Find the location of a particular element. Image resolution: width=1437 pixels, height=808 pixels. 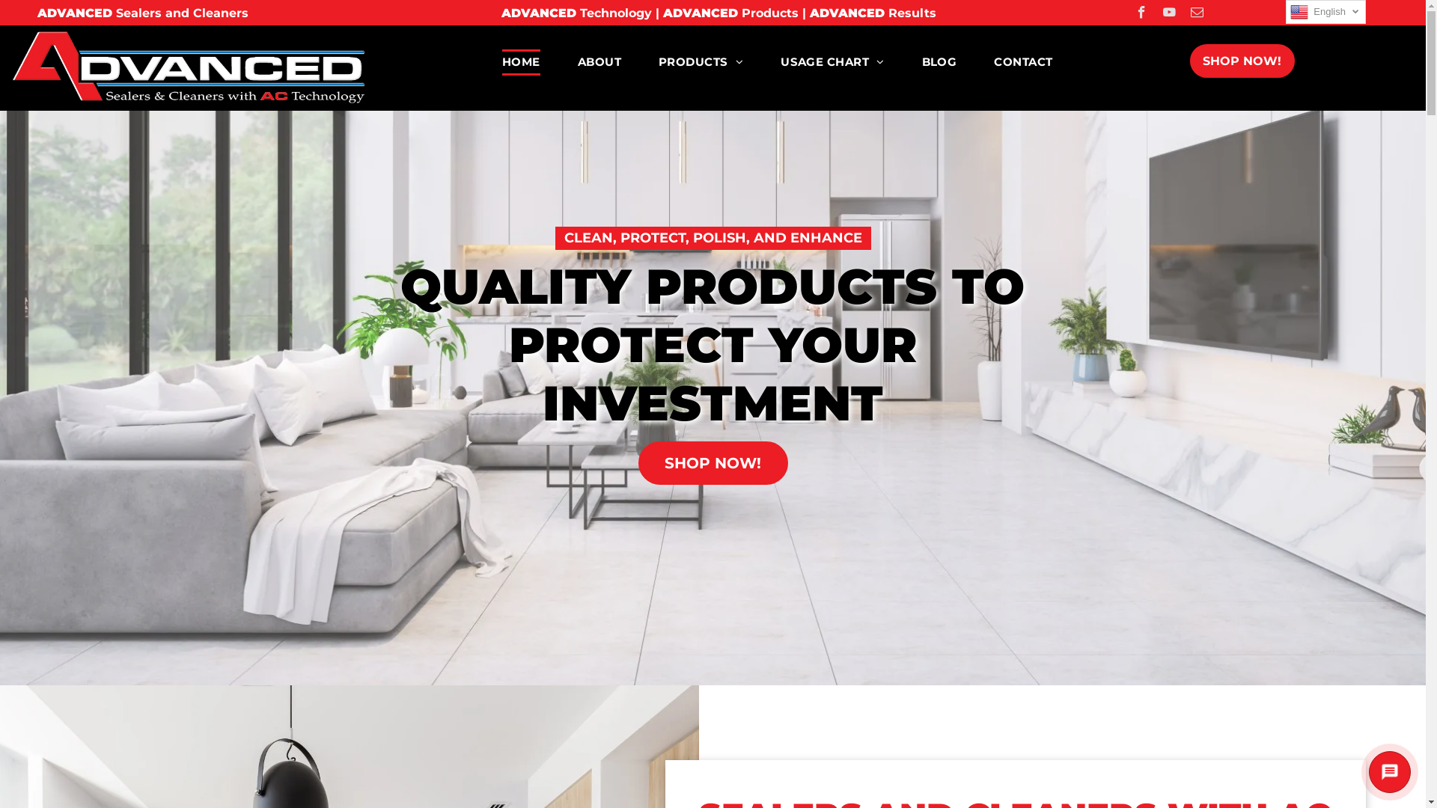

English is located at coordinates (1326, 12).